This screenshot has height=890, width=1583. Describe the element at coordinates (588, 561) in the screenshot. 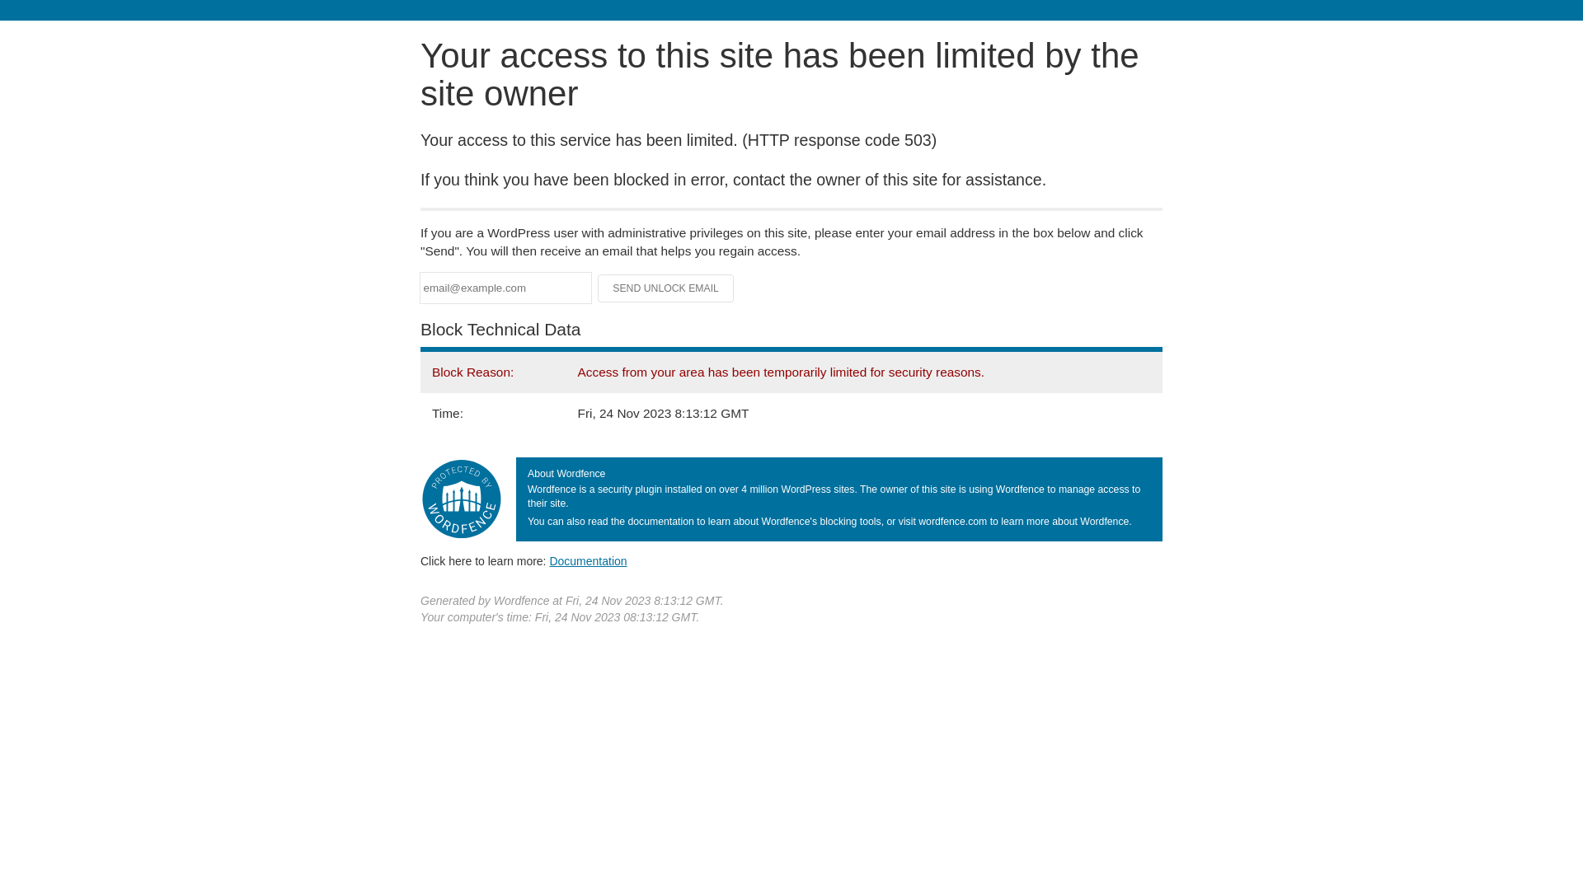

I see `Documentation` at that location.